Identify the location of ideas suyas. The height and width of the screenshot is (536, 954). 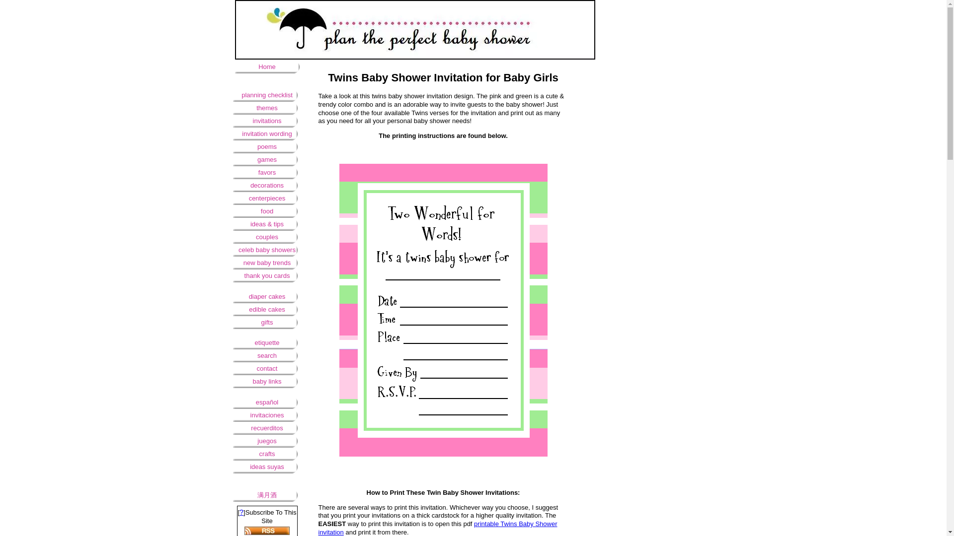
(267, 467).